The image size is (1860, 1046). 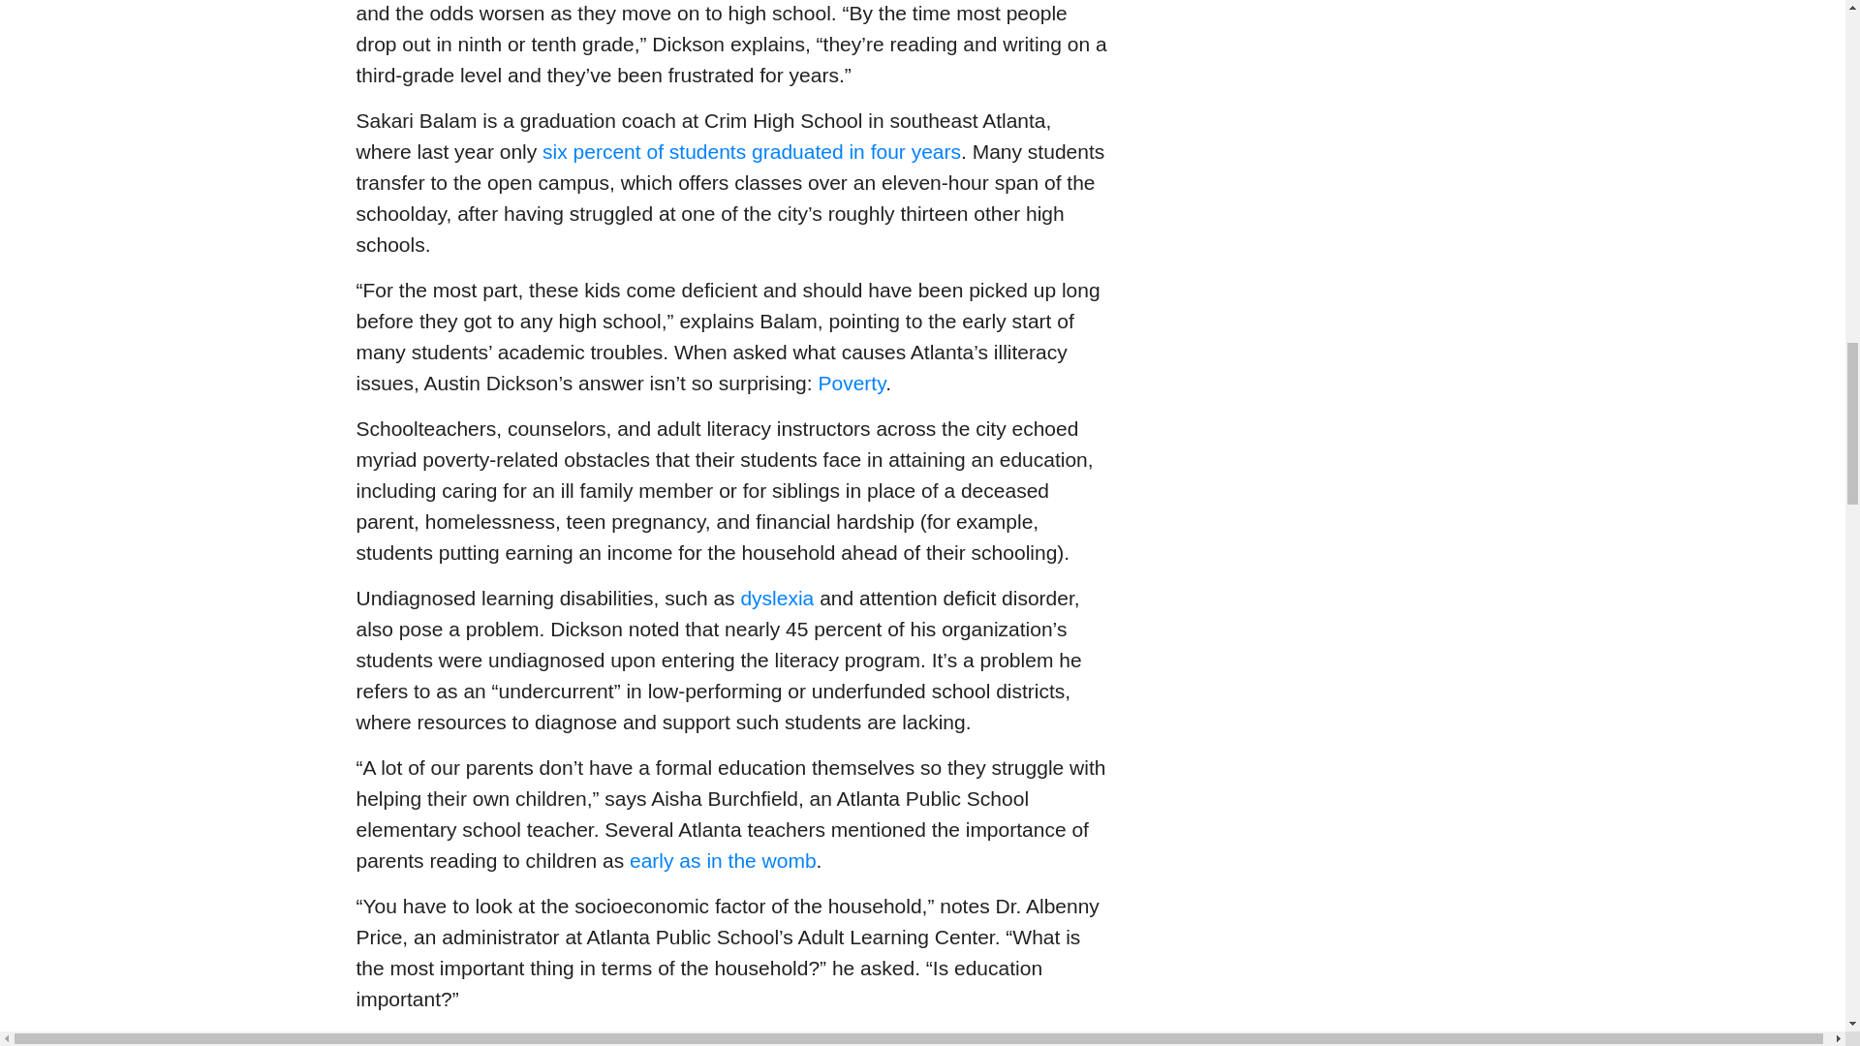 What do you see at coordinates (777, 597) in the screenshot?
I see `dyslexia` at bounding box center [777, 597].